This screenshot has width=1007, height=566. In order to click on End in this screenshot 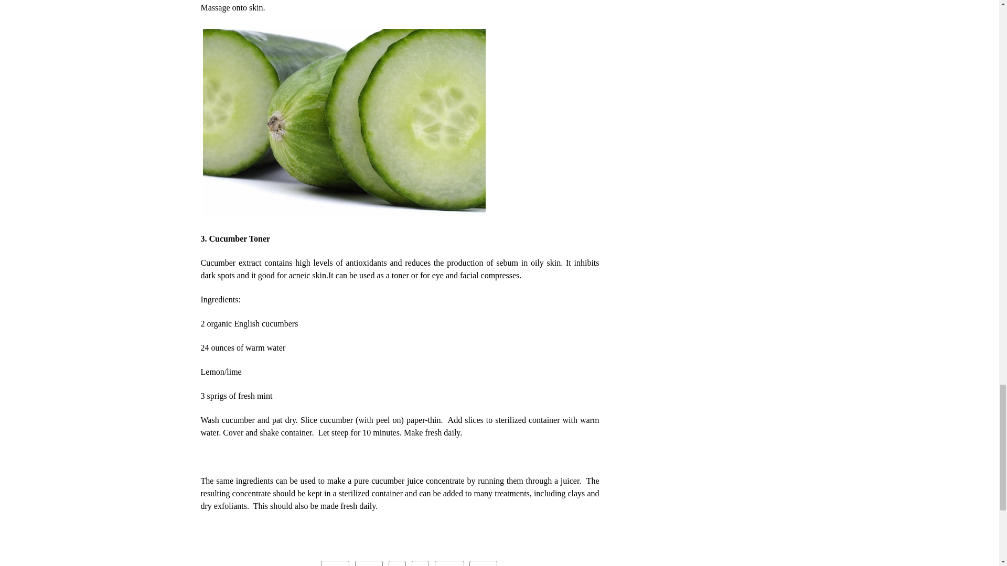, I will do `click(483, 563)`.